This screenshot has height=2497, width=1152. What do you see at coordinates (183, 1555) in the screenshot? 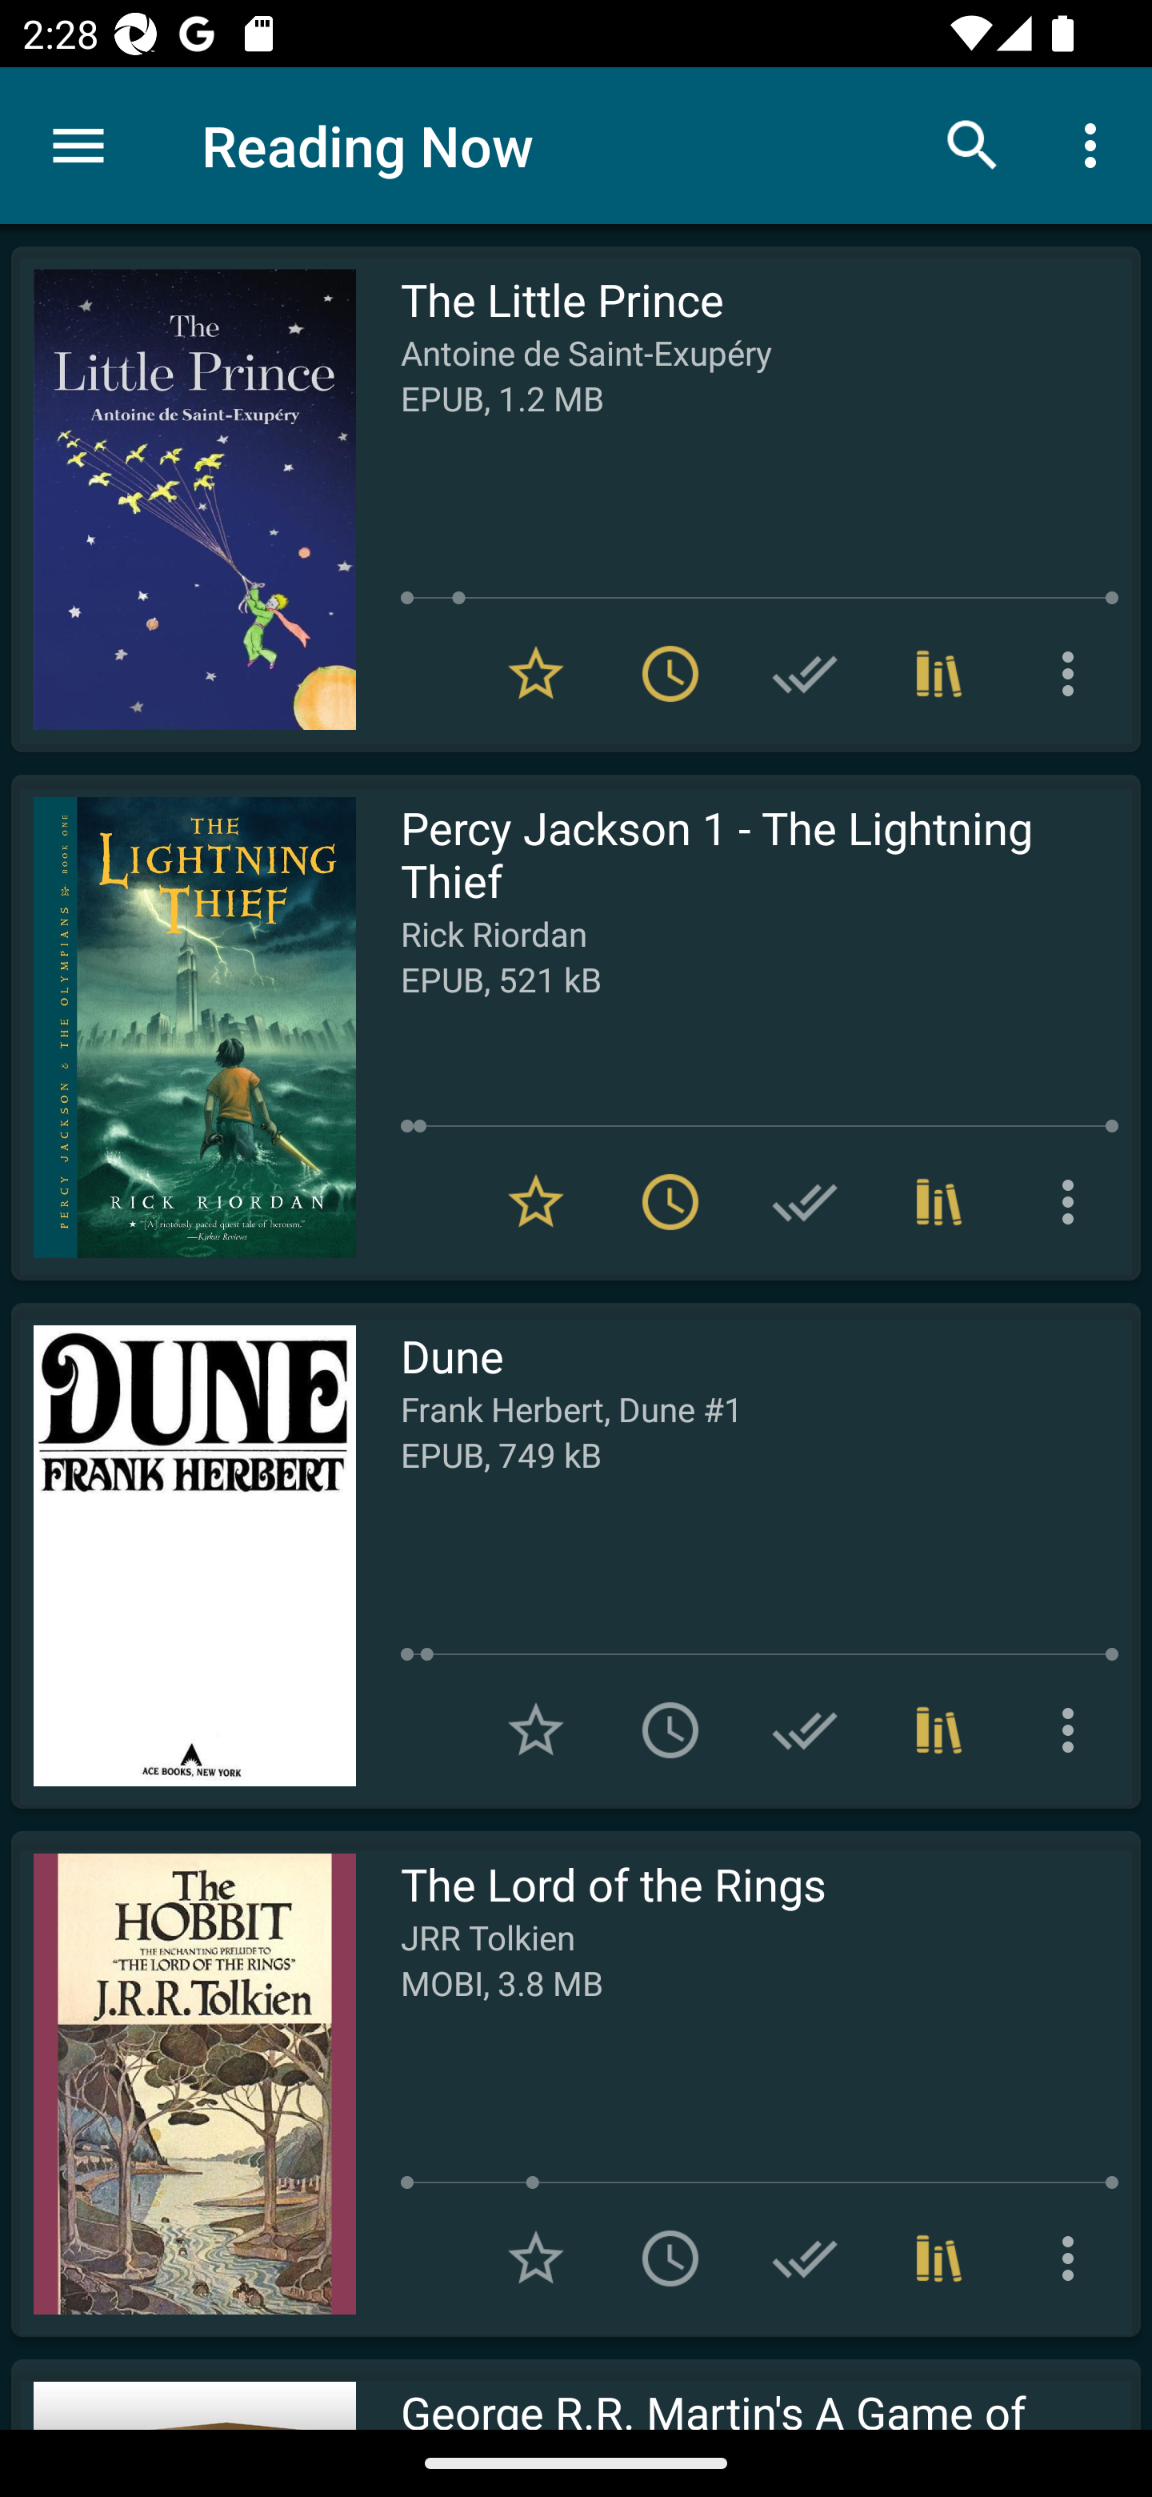
I see `Read Dune` at bounding box center [183, 1555].